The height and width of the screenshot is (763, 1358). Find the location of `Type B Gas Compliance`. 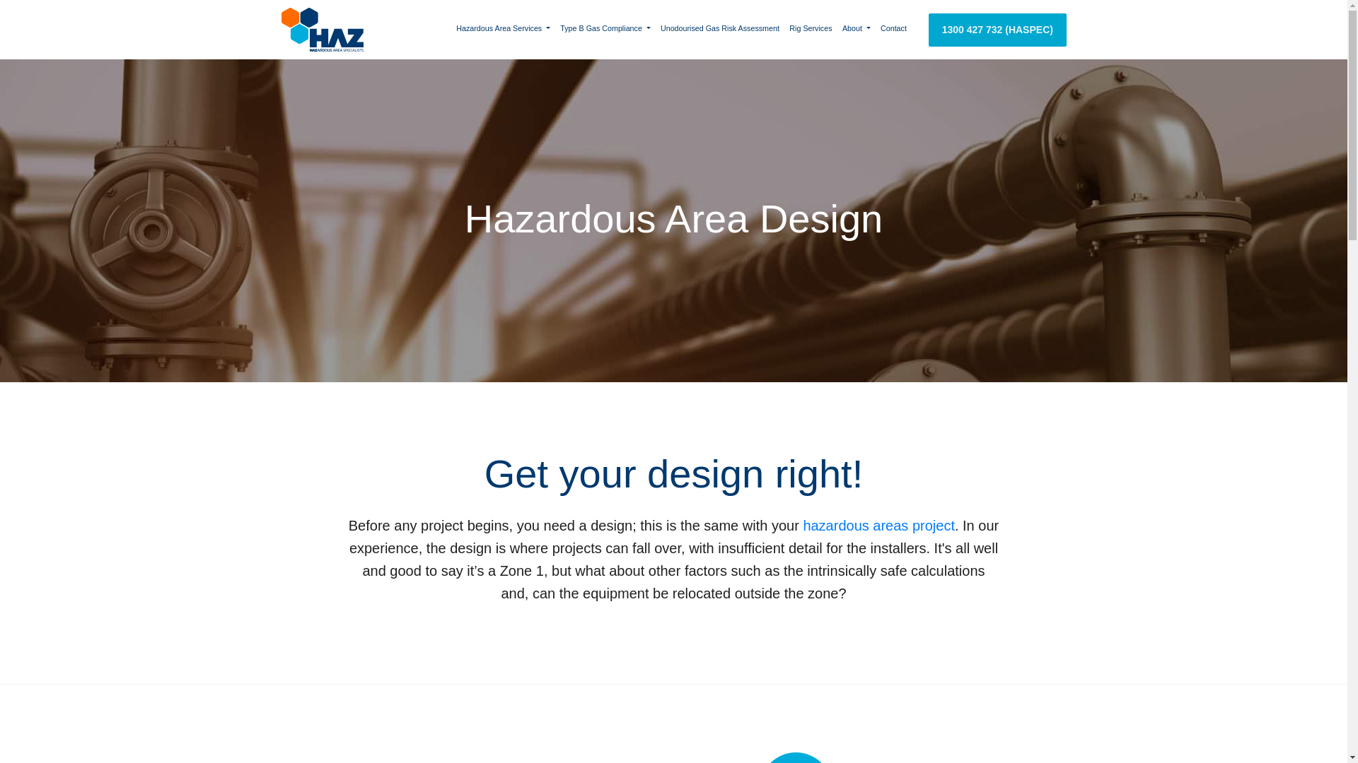

Type B Gas Compliance is located at coordinates (605, 30).